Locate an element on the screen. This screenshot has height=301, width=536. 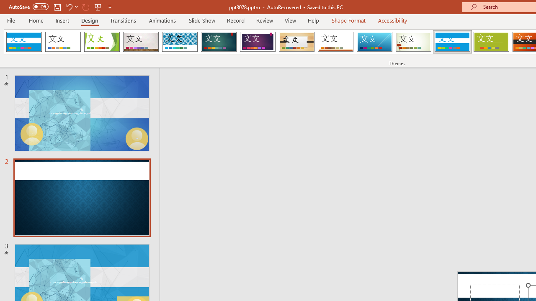
Wisp is located at coordinates (413, 42).